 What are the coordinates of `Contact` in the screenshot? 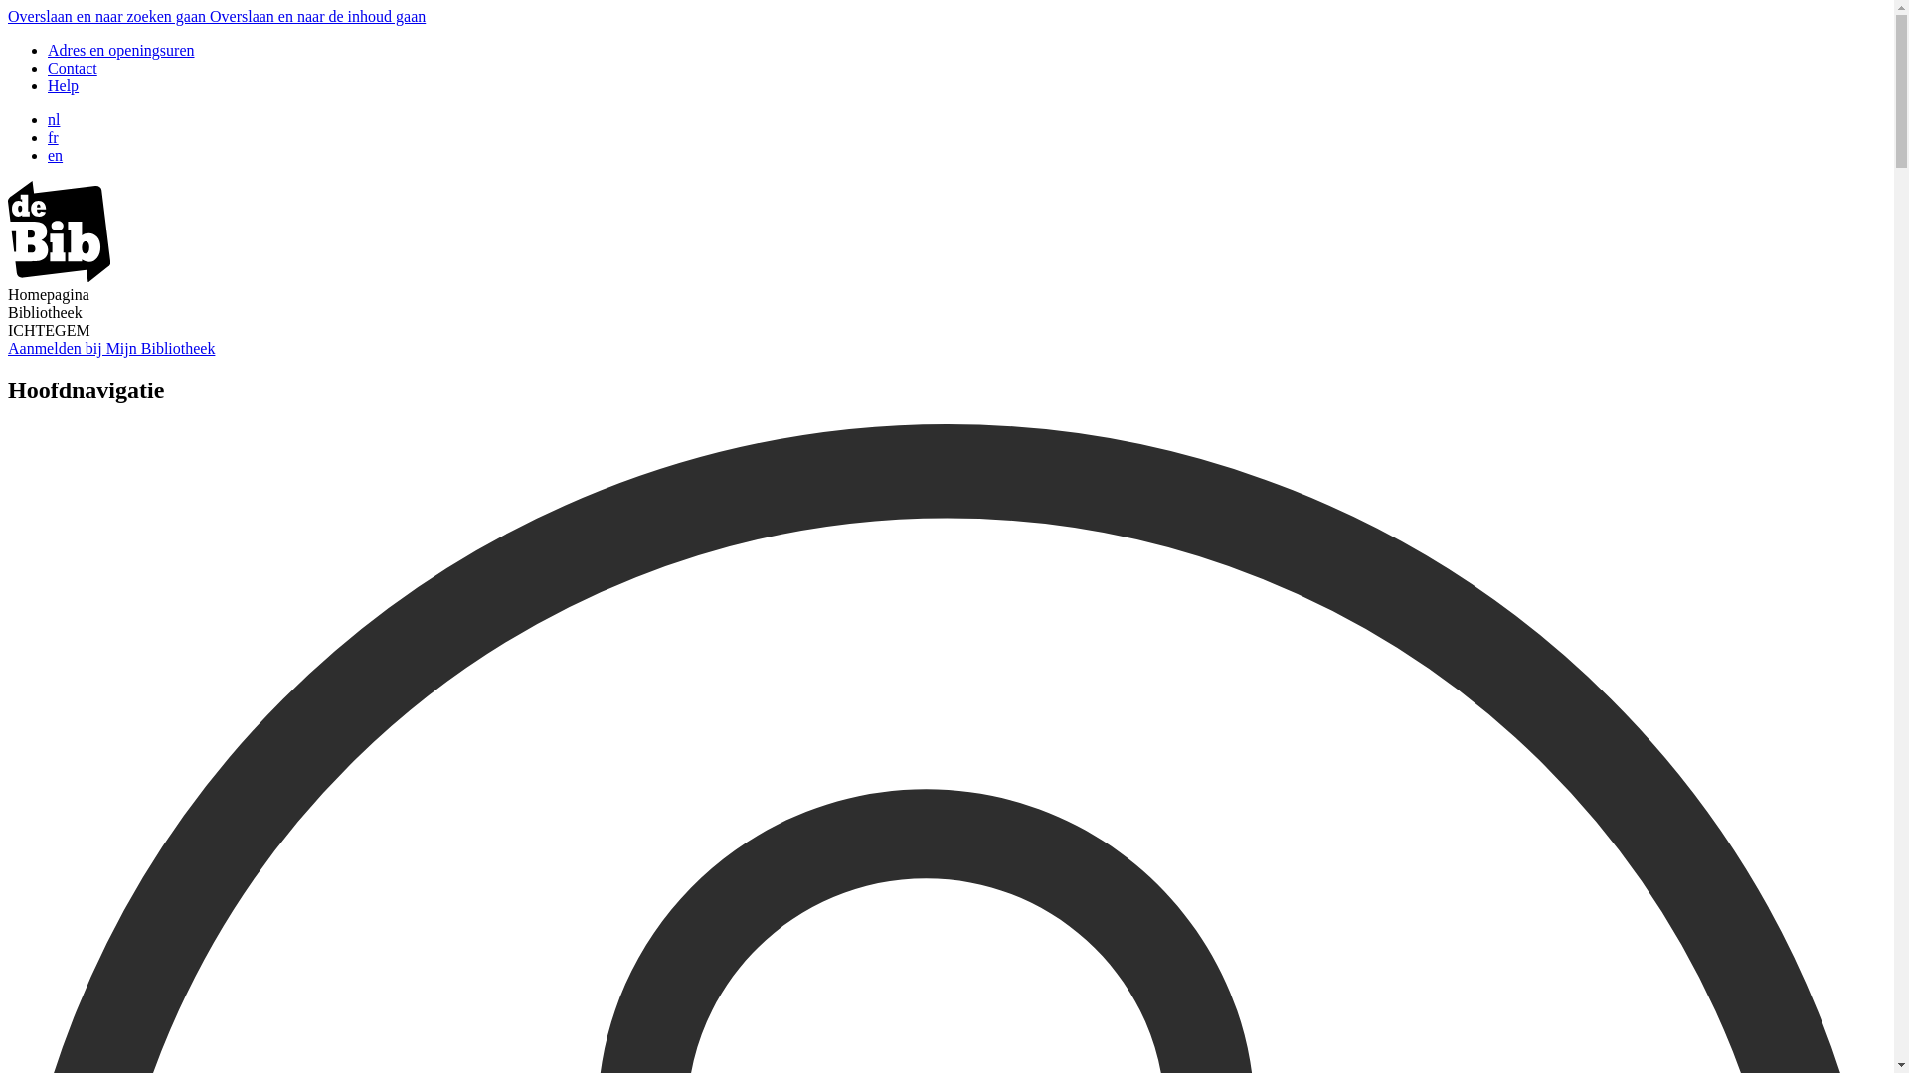 It's located at (73, 68).